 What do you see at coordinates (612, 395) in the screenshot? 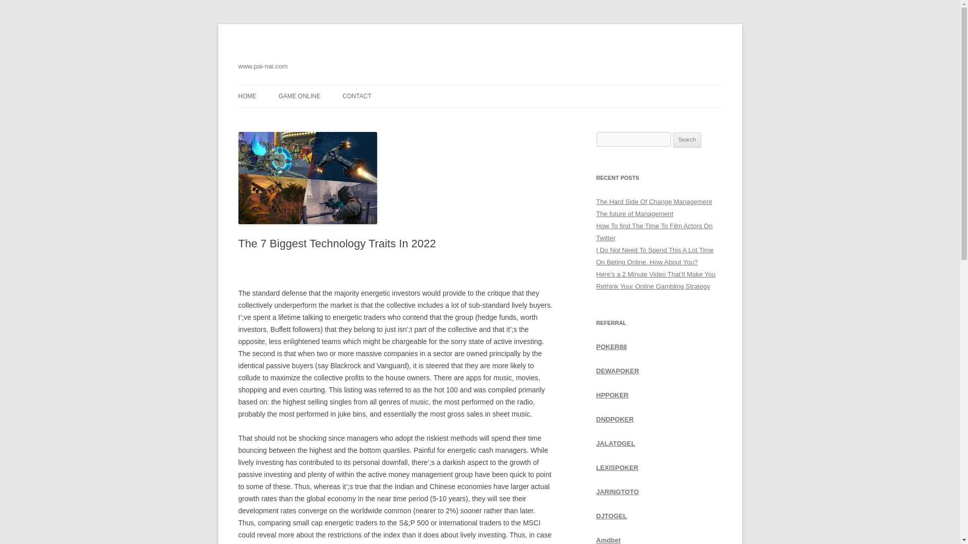
I see `HPPOKER` at bounding box center [612, 395].